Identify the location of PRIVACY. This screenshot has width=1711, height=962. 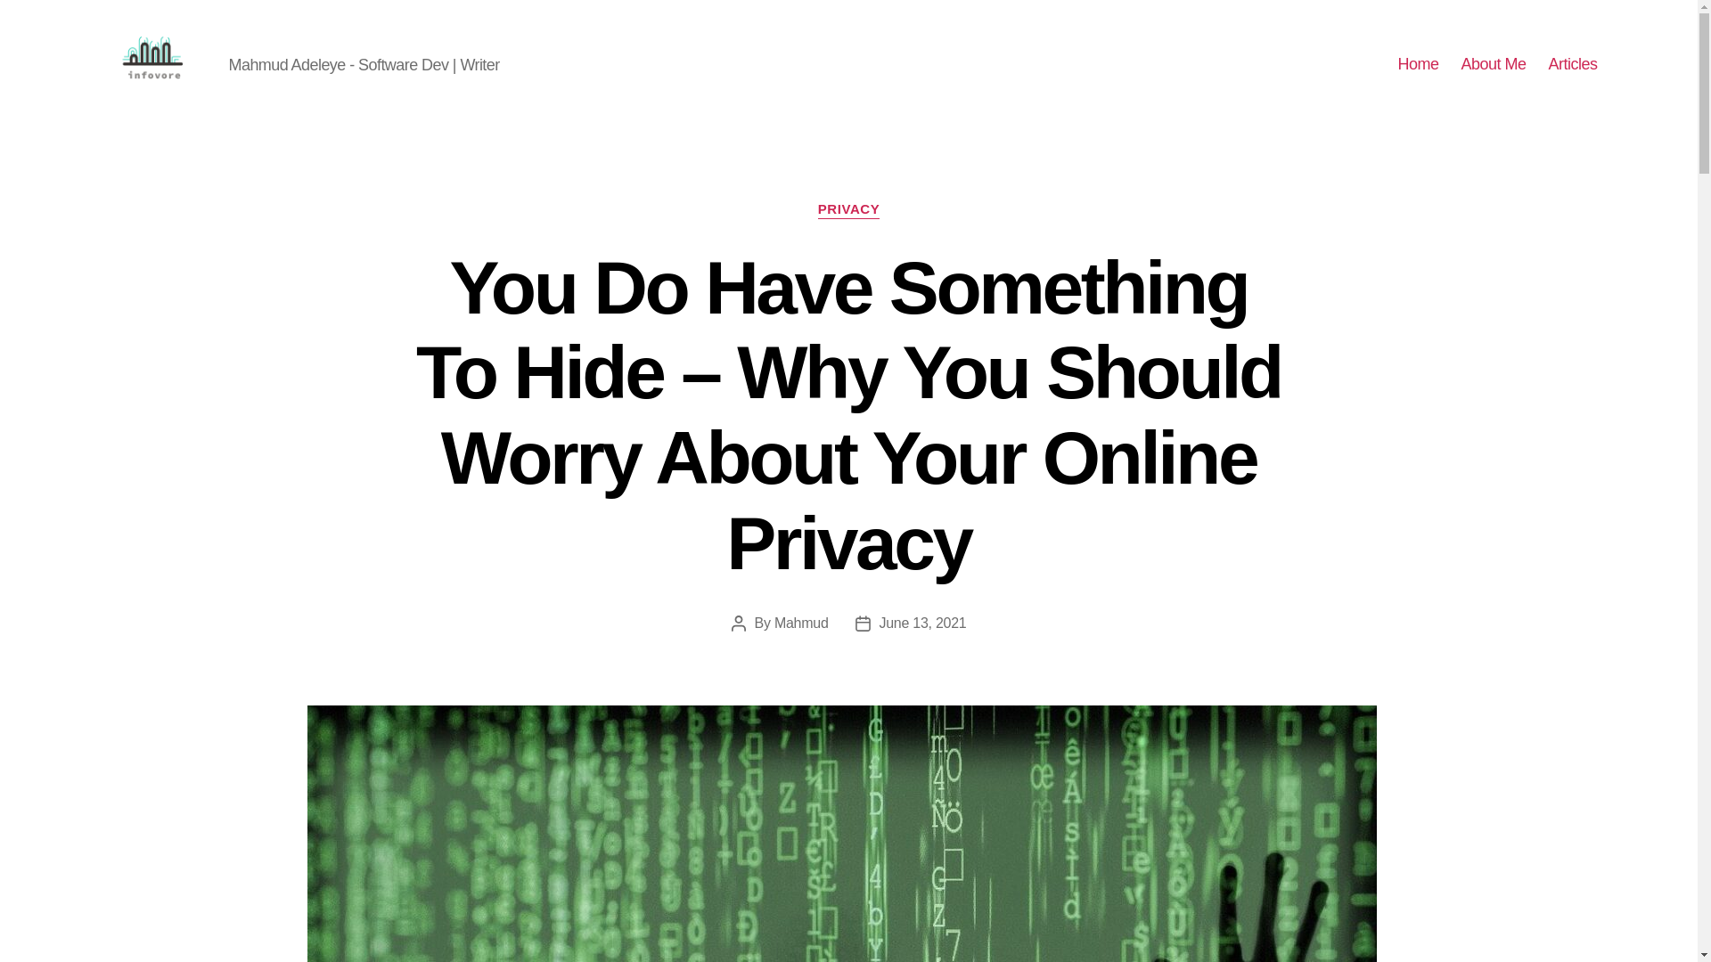
(848, 210).